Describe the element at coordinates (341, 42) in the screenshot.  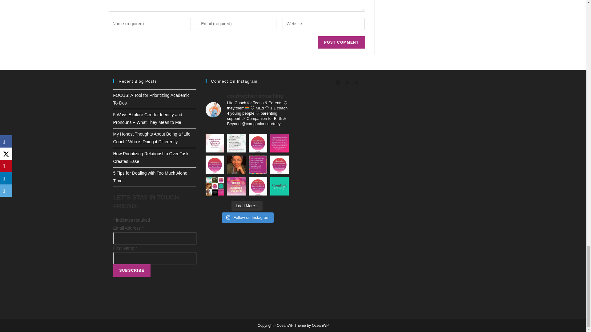
I see `Post Comment` at that location.